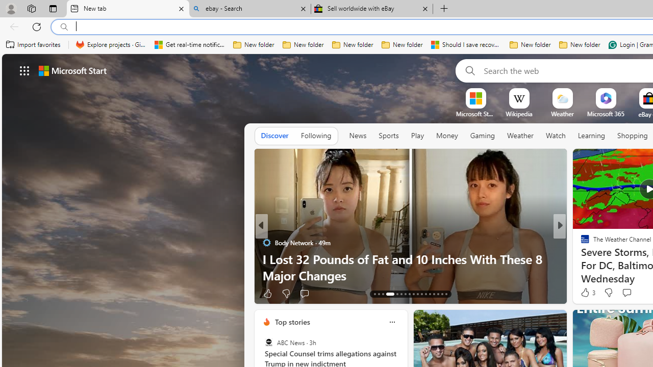 The width and height of the screenshot is (653, 367). What do you see at coordinates (627, 294) in the screenshot?
I see `View comments 8 Comment` at bounding box center [627, 294].